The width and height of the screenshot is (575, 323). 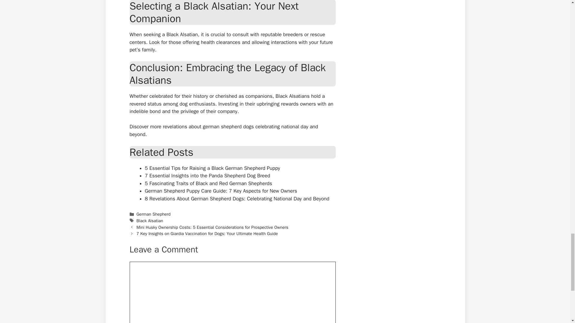 What do you see at coordinates (154, 214) in the screenshot?
I see `German Shepherd` at bounding box center [154, 214].